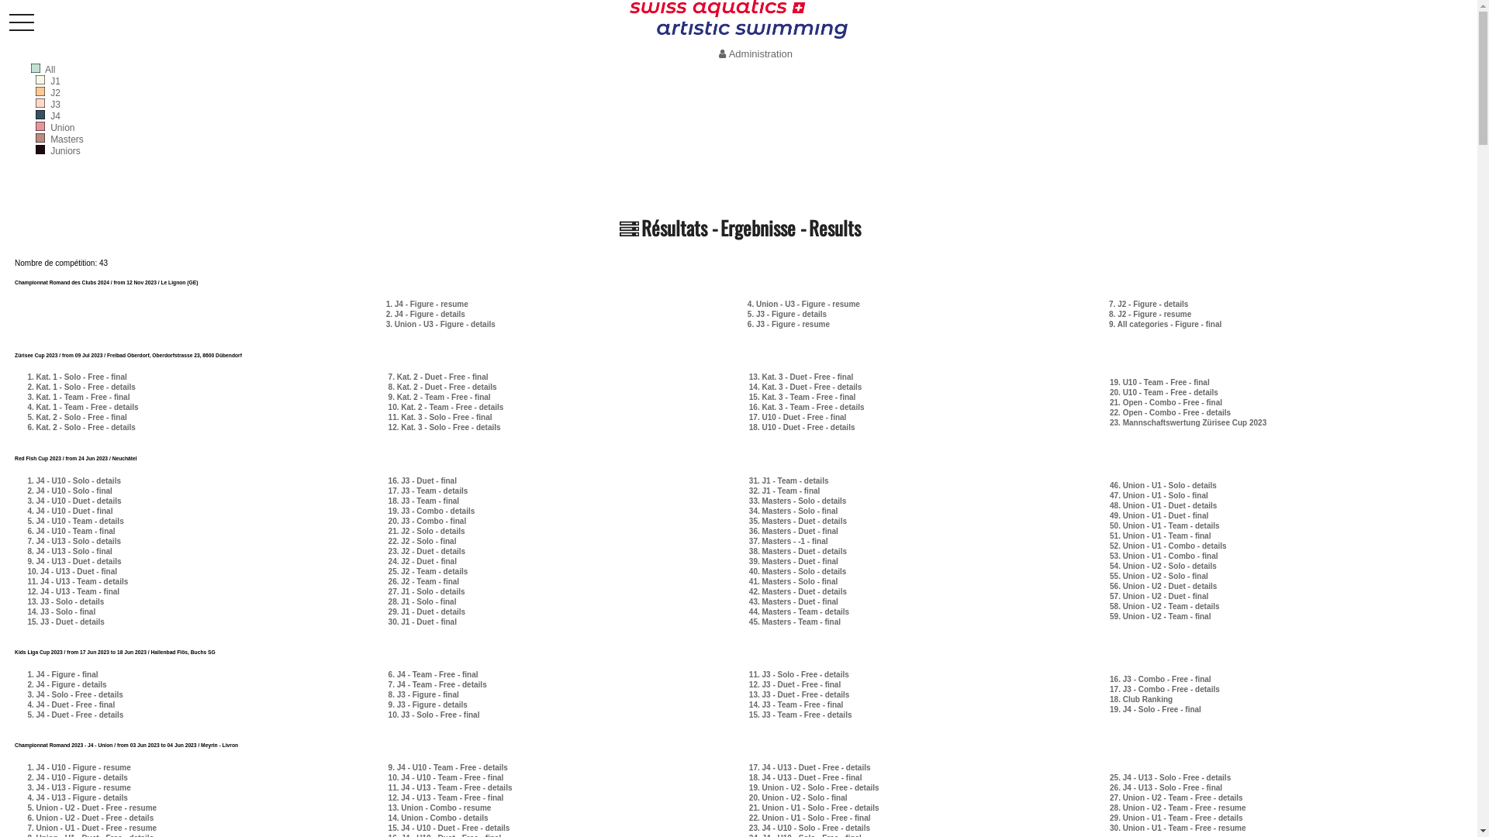 The height and width of the screenshot is (837, 1489). I want to click on 33. Masters - Solo - details, so click(798, 501).